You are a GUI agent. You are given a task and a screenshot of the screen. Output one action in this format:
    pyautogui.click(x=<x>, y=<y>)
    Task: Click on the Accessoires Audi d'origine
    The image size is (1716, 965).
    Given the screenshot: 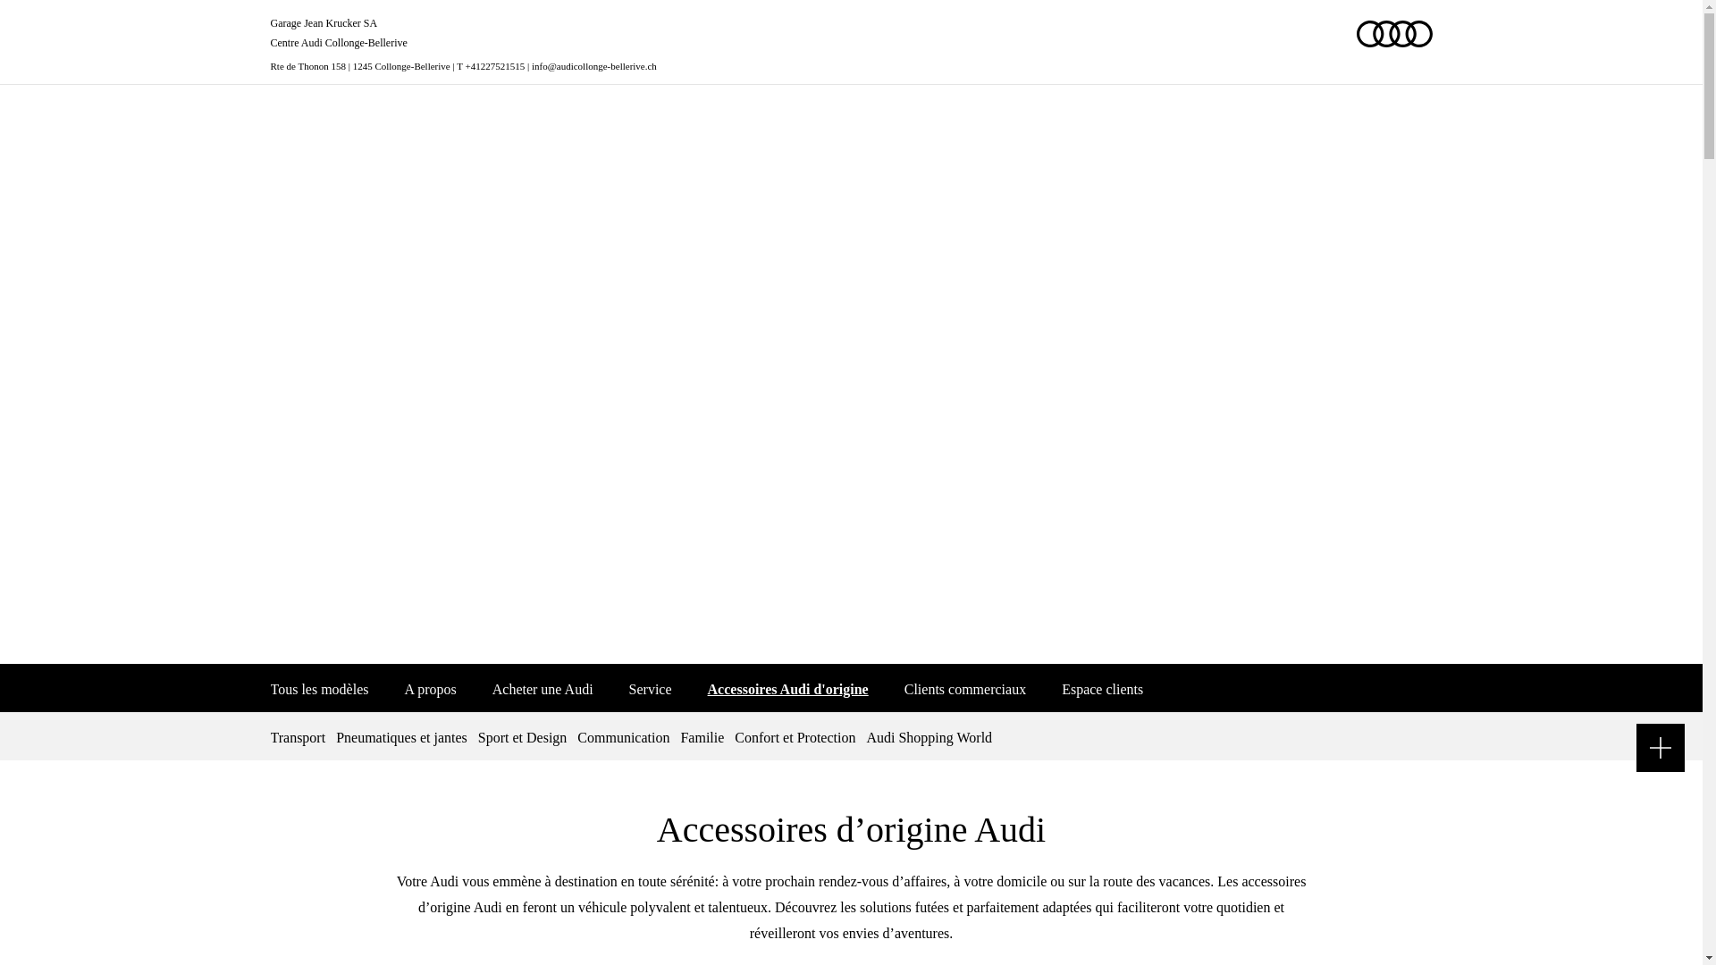 What is the action you would take?
    pyautogui.click(x=788, y=688)
    